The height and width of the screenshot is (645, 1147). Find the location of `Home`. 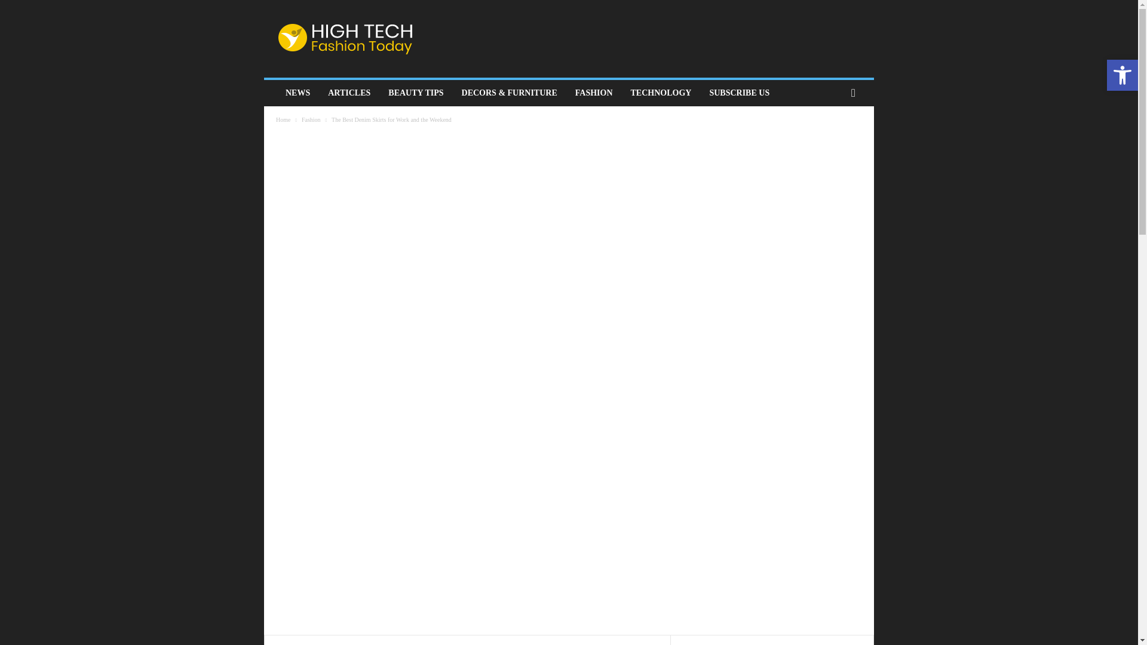

Home is located at coordinates (283, 119).